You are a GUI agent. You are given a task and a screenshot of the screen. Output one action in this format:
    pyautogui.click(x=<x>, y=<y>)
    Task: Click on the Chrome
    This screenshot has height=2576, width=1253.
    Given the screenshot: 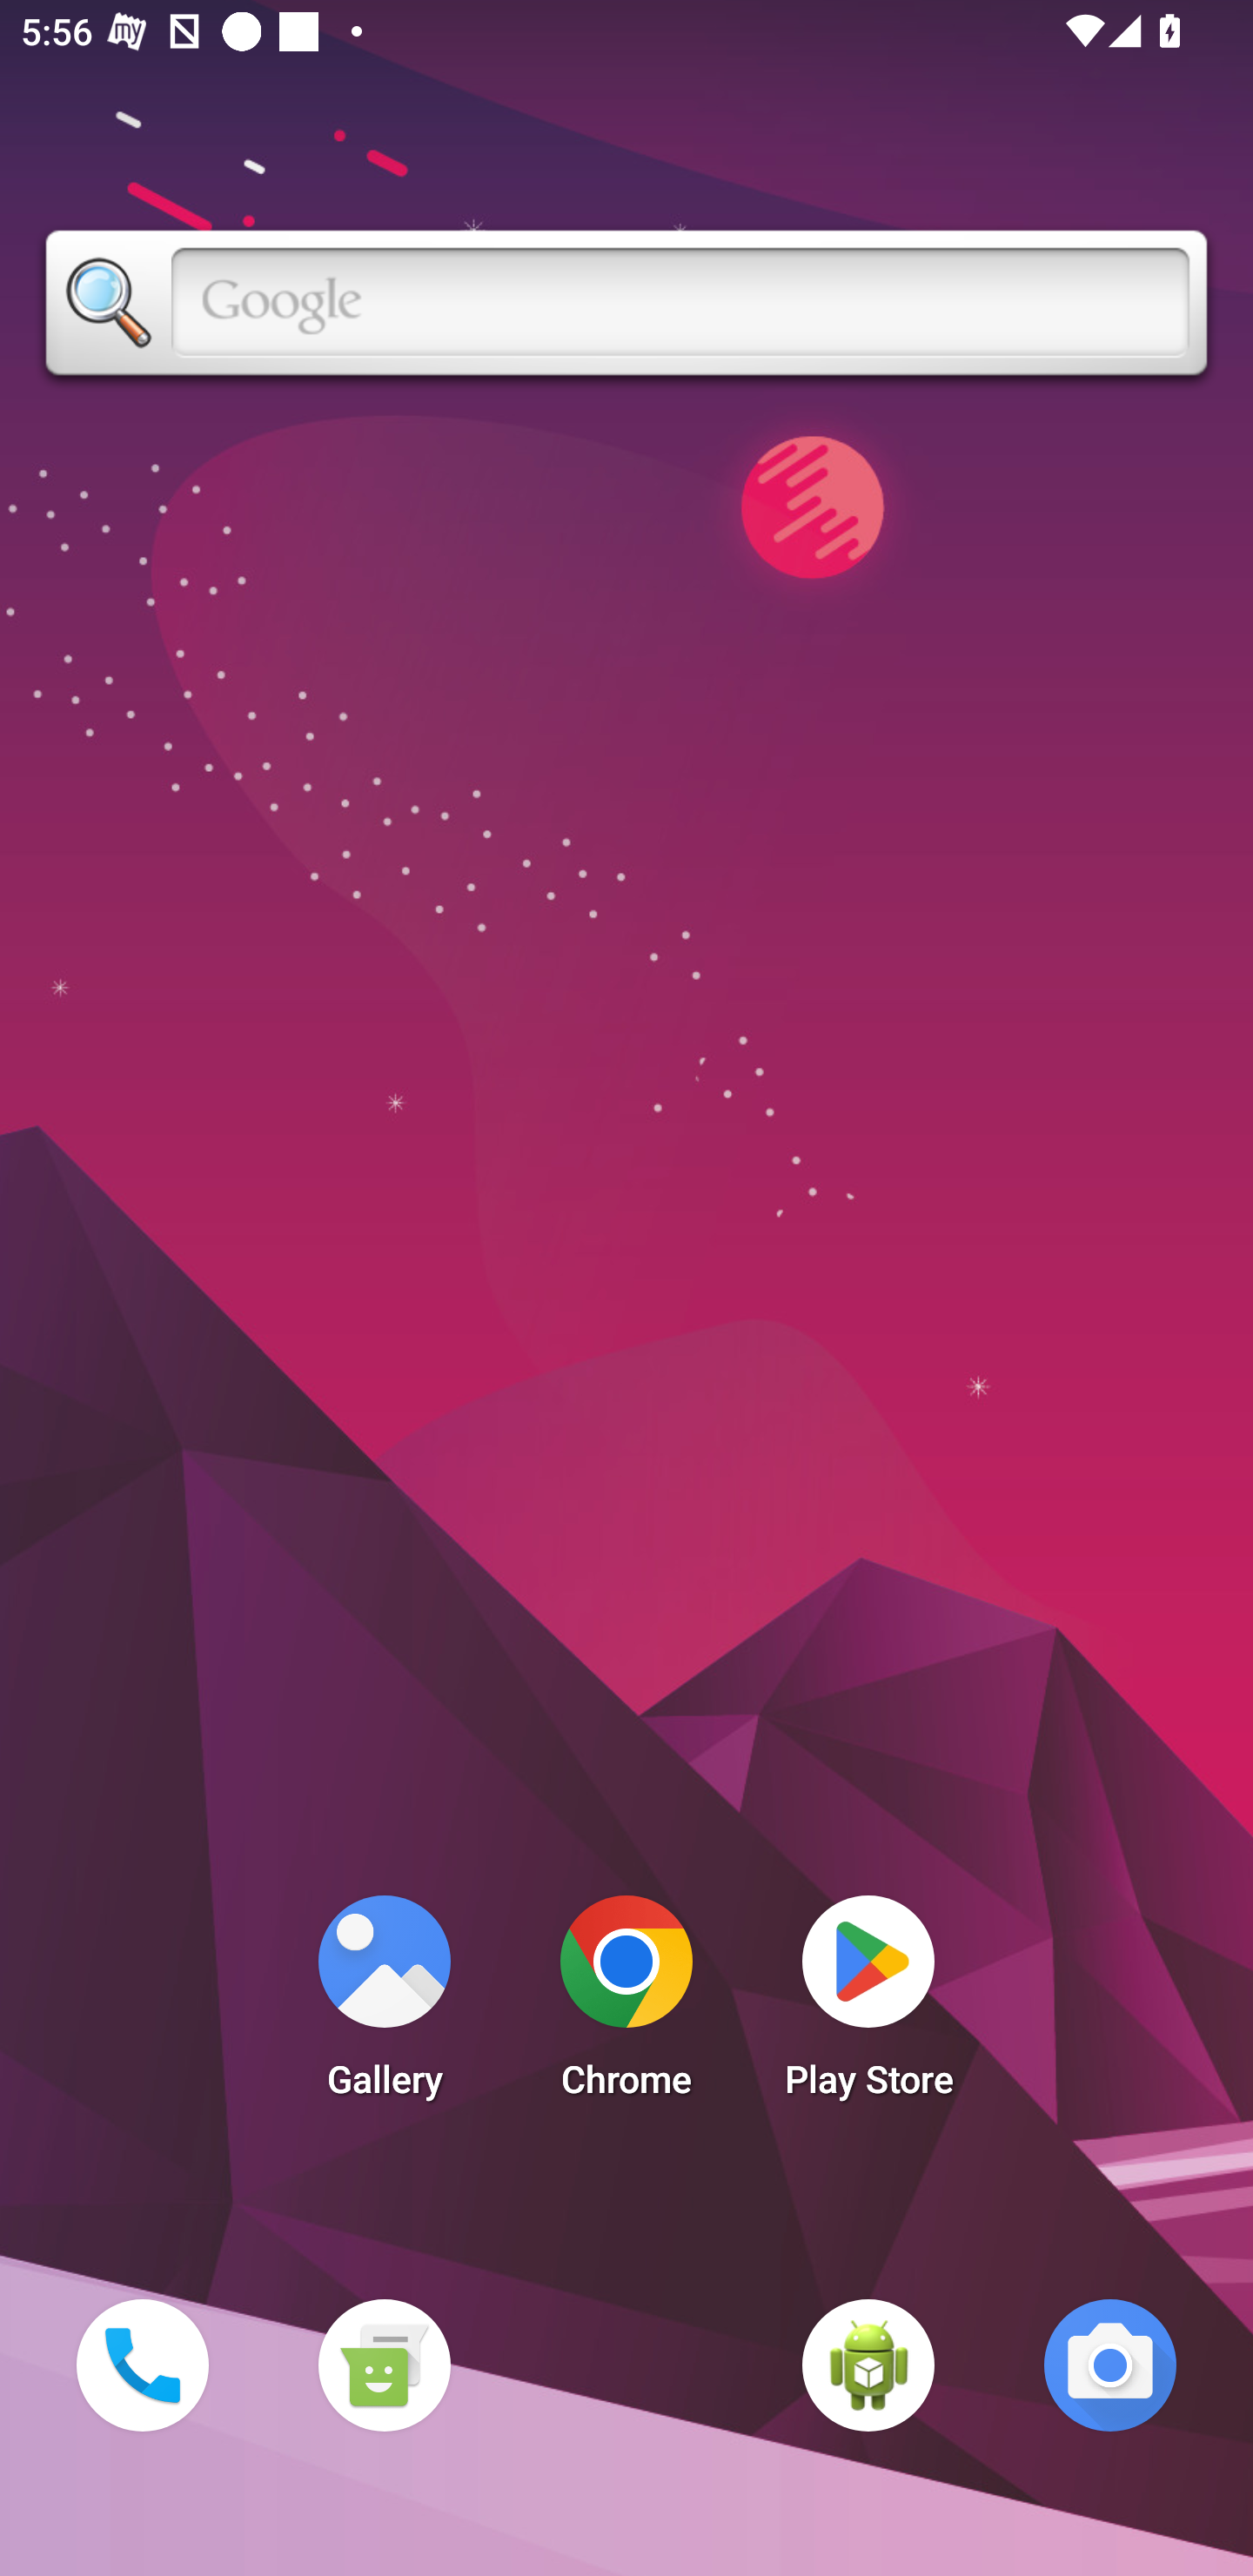 What is the action you would take?
    pyautogui.click(x=626, y=2005)
    